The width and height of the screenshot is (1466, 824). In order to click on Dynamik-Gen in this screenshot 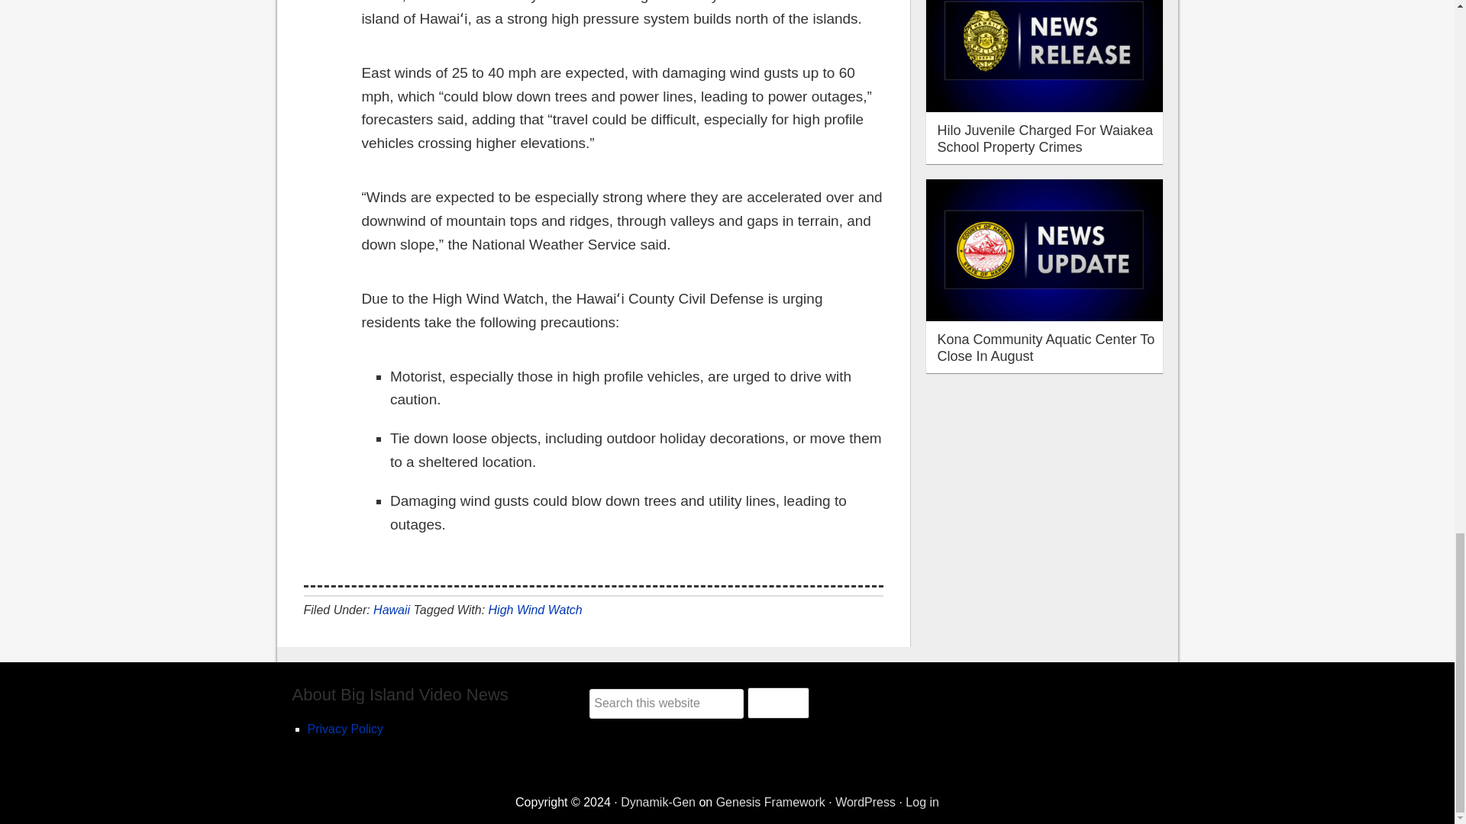, I will do `click(657, 802)`.